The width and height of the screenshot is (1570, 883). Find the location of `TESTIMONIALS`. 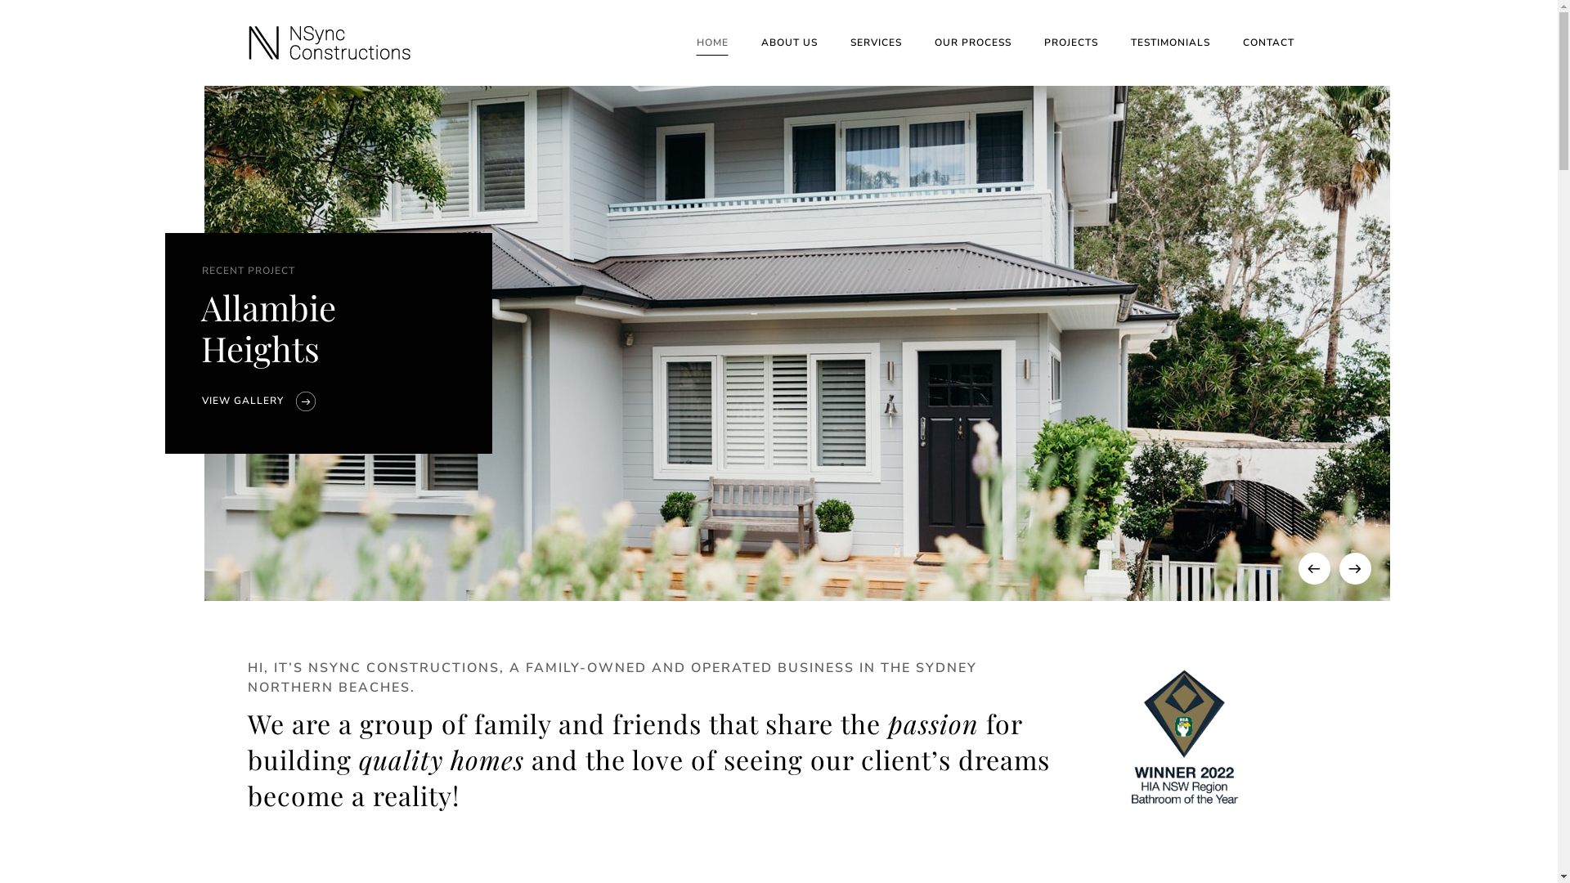

TESTIMONIALS is located at coordinates (1169, 43).